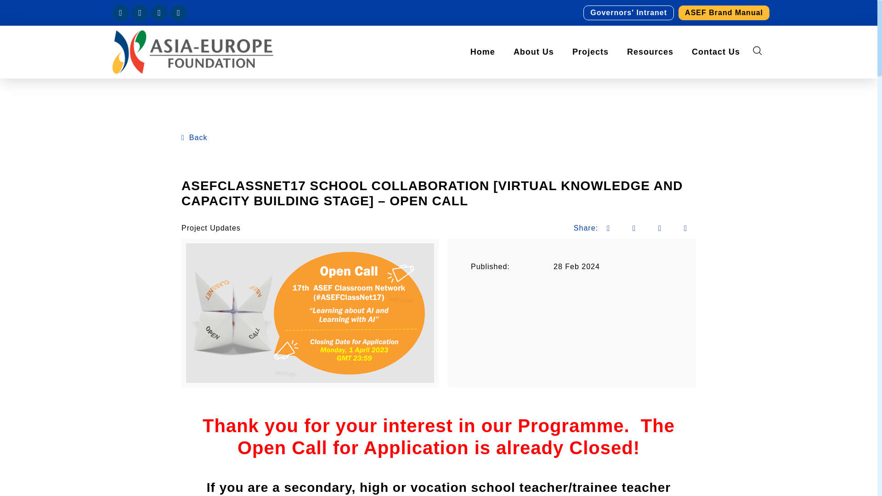  Describe the element at coordinates (591, 51) in the screenshot. I see `Projects` at that location.